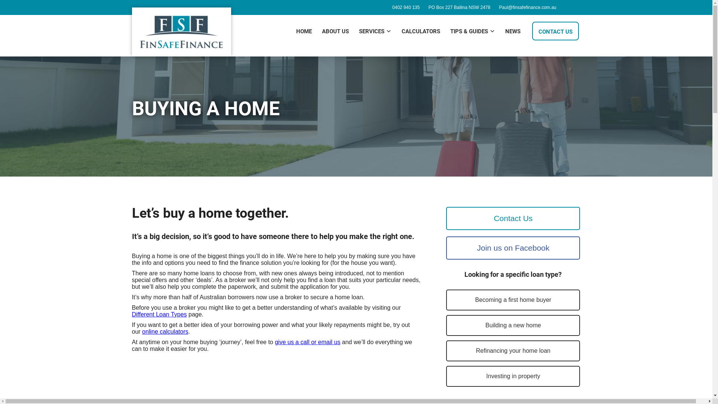  Describe the element at coordinates (513, 300) in the screenshot. I see `Becoming a first home buyer` at that location.